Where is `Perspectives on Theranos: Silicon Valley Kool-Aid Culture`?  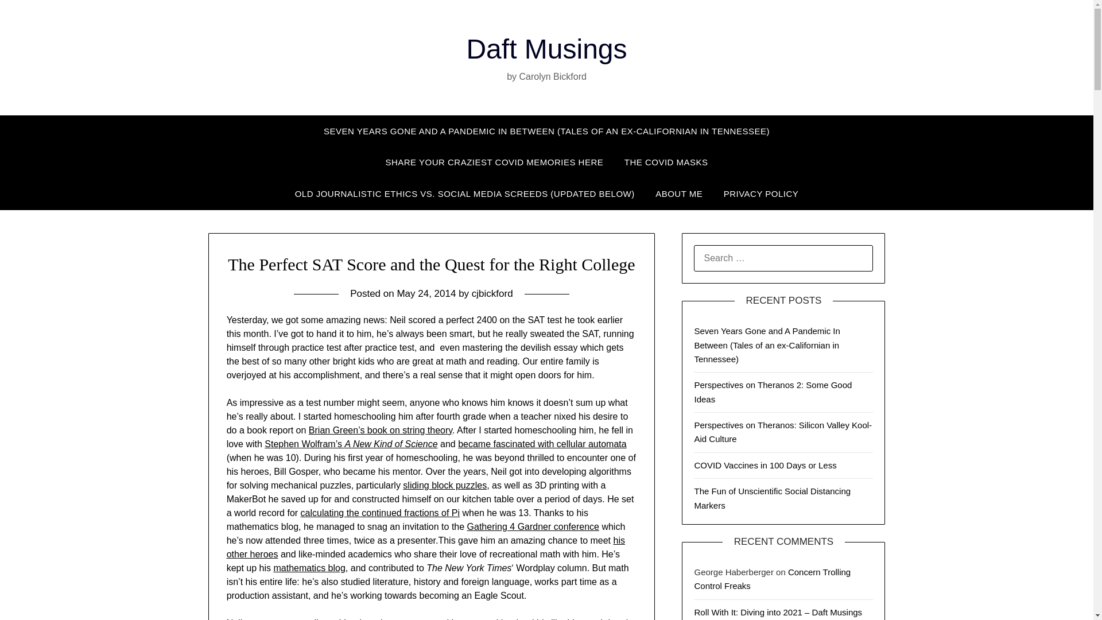 Perspectives on Theranos: Silicon Valley Kool-Aid Culture is located at coordinates (783, 432).